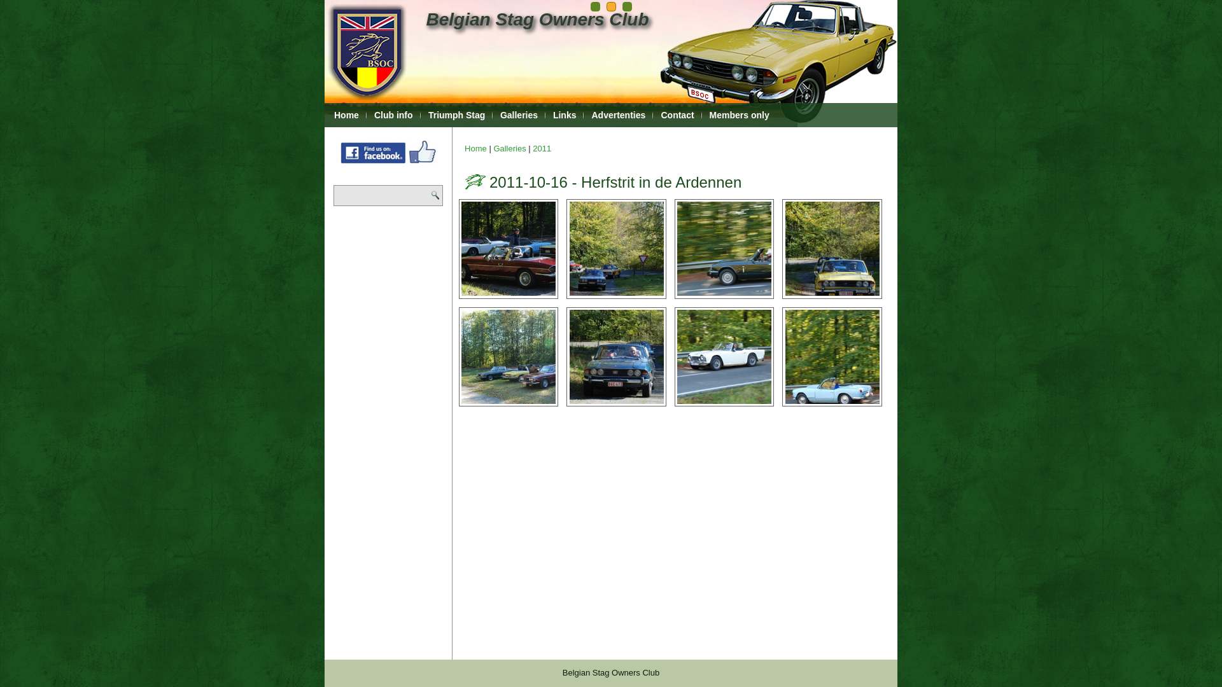 This screenshot has height=687, width=1222. What do you see at coordinates (617, 356) in the screenshot?
I see `View larger image` at bounding box center [617, 356].